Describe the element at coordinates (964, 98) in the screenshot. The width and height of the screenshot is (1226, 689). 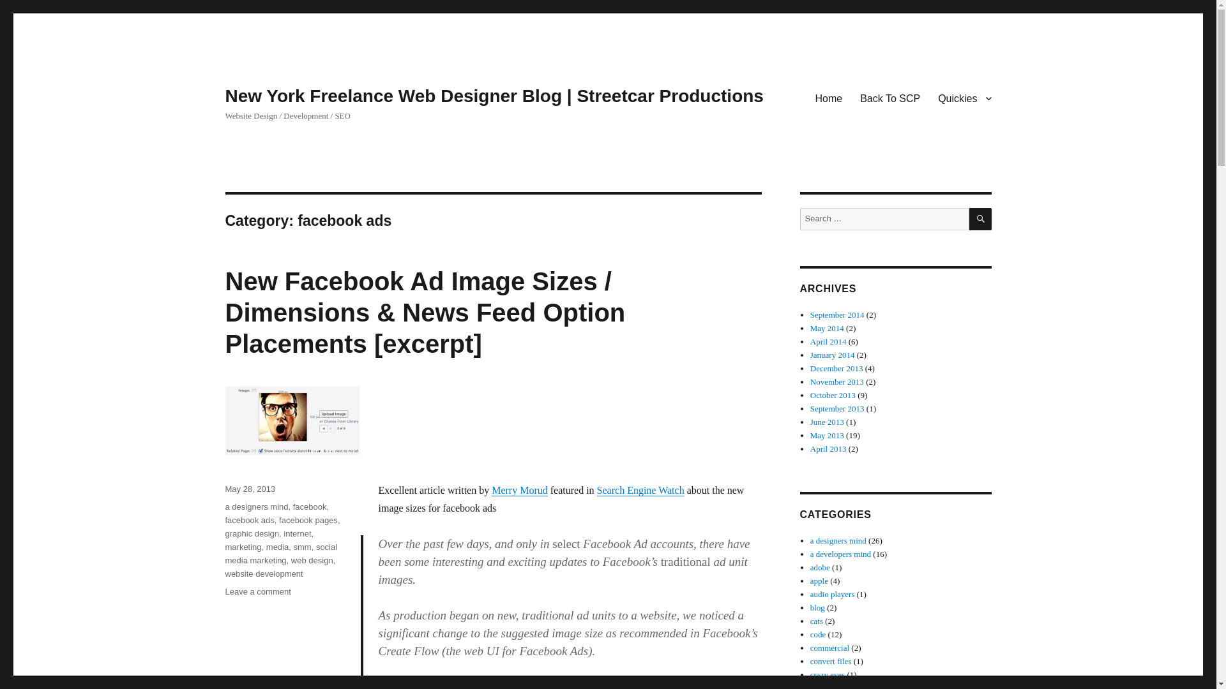
I see `Quickies` at that location.